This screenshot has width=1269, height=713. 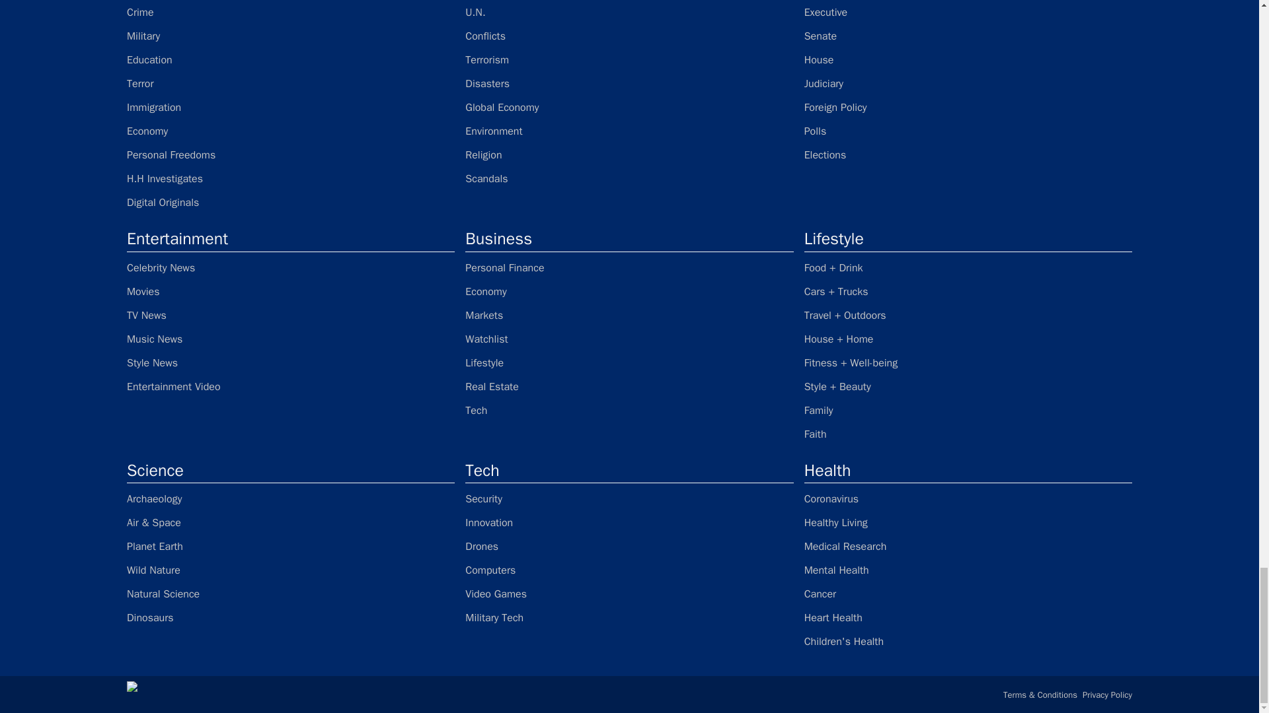 What do you see at coordinates (291, 154) in the screenshot?
I see `Personal Freedoms` at bounding box center [291, 154].